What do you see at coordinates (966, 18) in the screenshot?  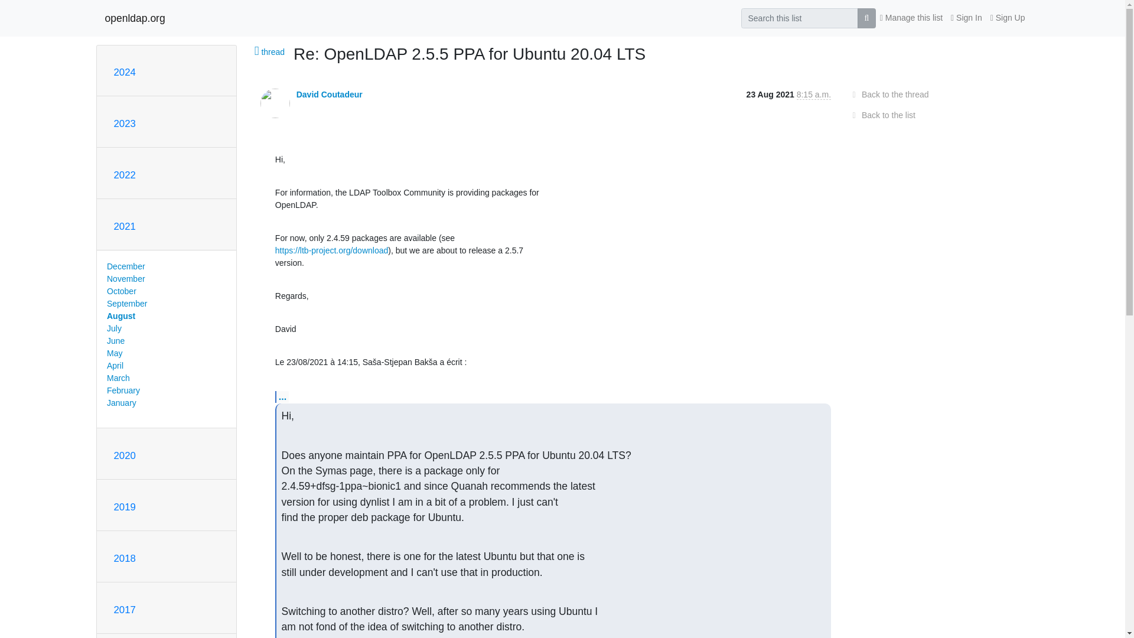 I see `Sign In` at bounding box center [966, 18].